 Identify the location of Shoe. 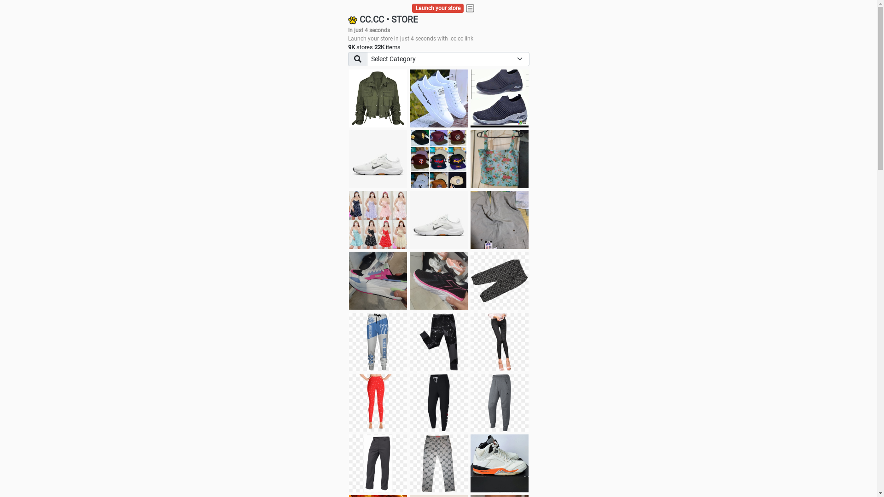
(500, 463).